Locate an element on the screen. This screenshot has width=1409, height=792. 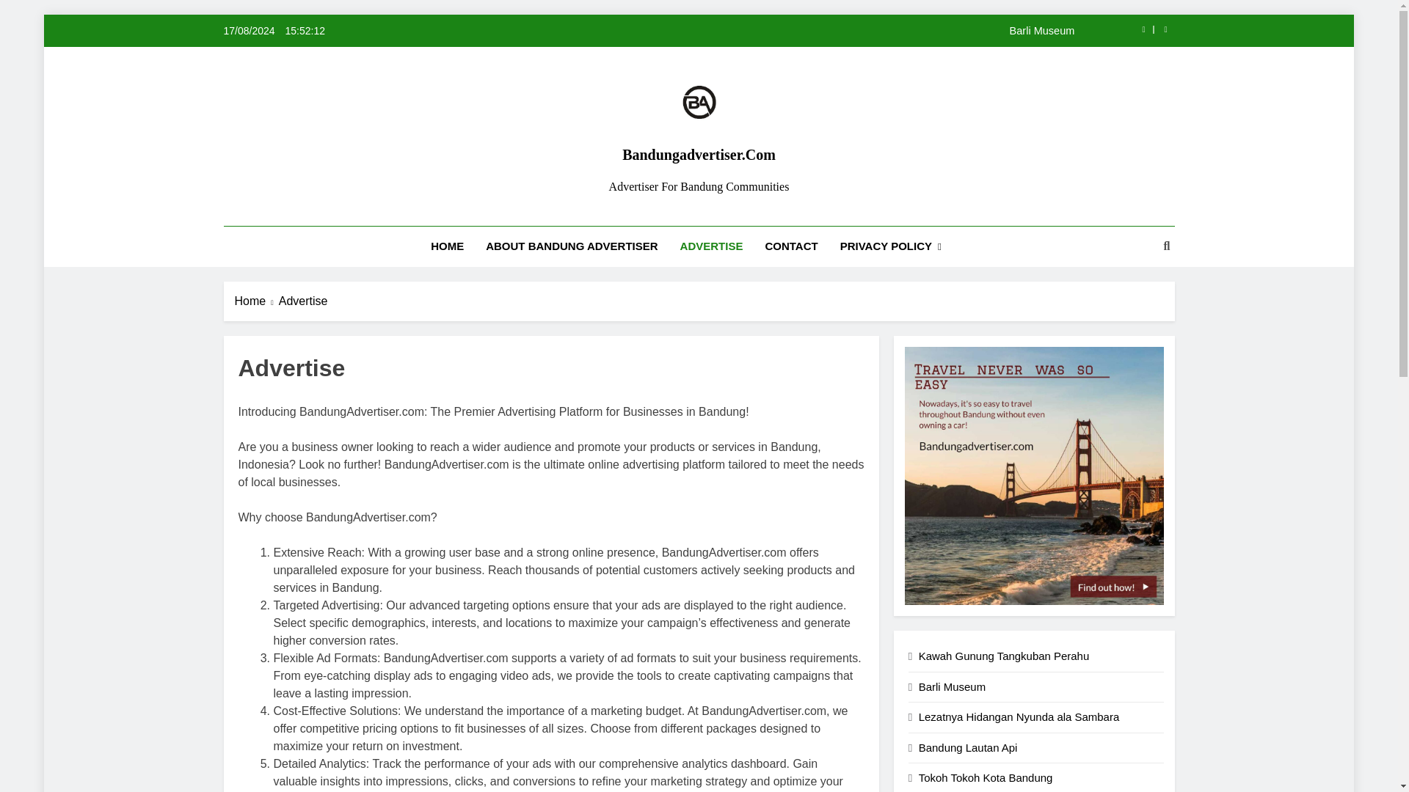
Lezatnya Hidangan Nyunda ala Sambara is located at coordinates (1019, 716).